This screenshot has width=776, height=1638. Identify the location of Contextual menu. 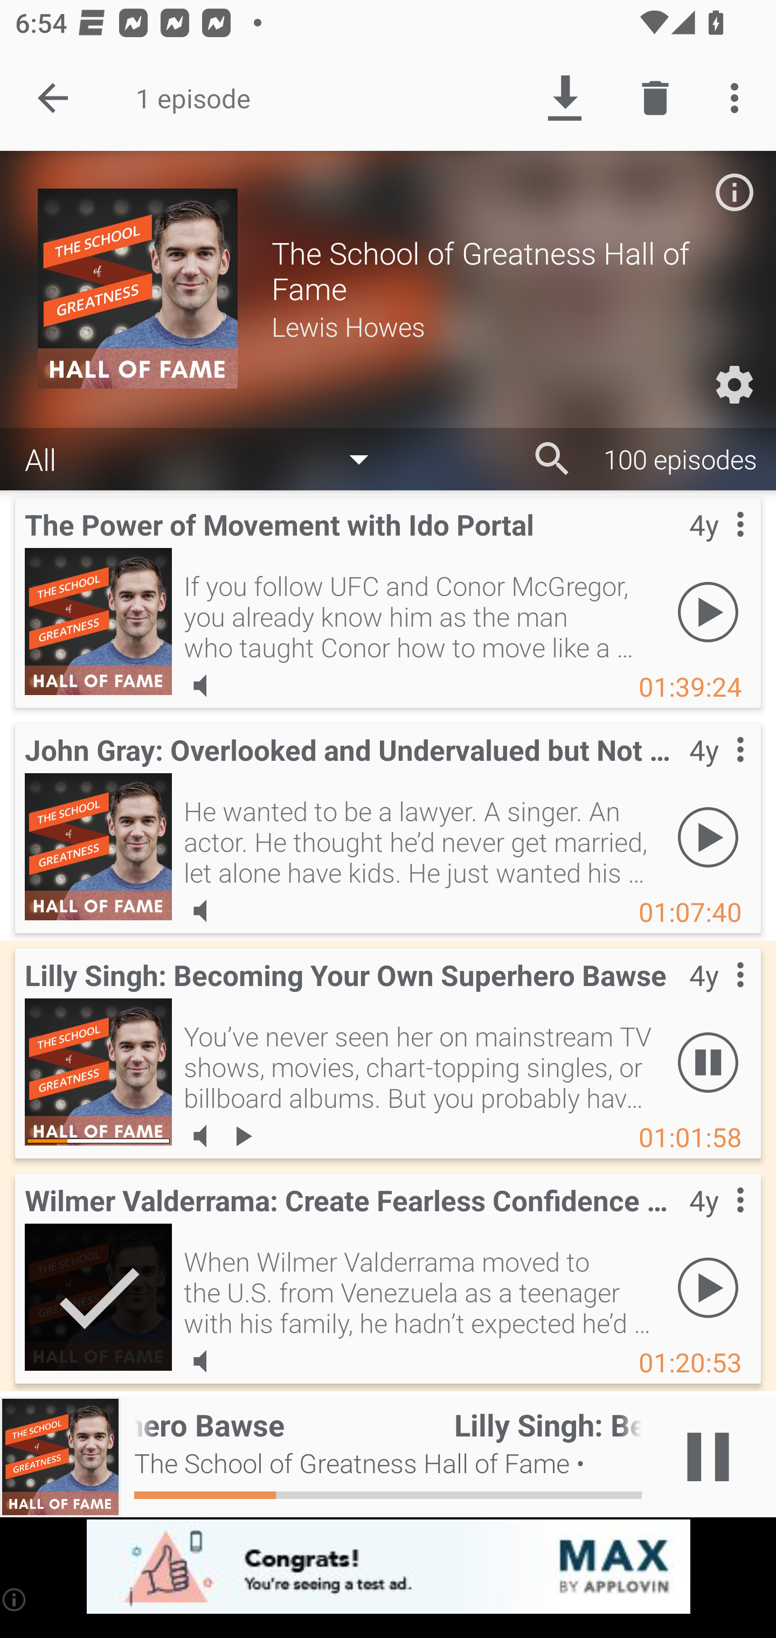
(717, 771).